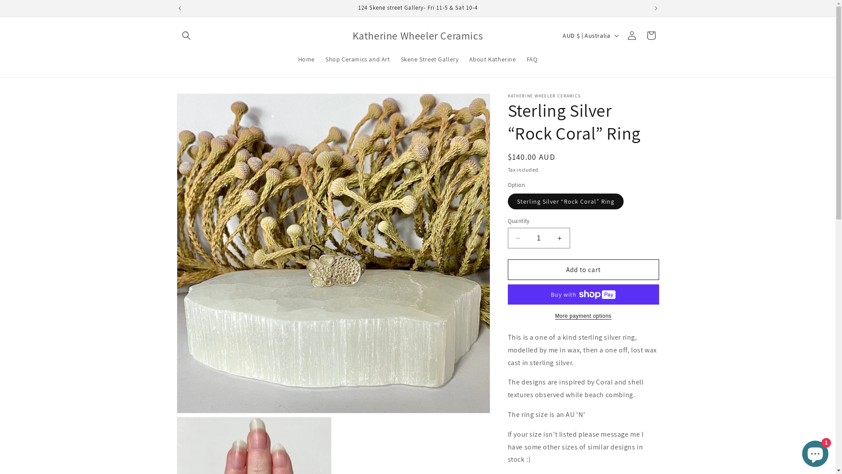  I want to click on Shopify online store chat, so click(815, 452).